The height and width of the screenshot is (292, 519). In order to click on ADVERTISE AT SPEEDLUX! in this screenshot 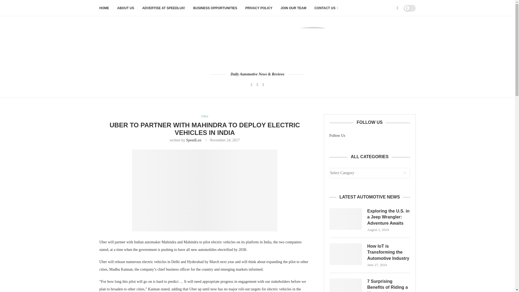, I will do `click(164, 8)`.